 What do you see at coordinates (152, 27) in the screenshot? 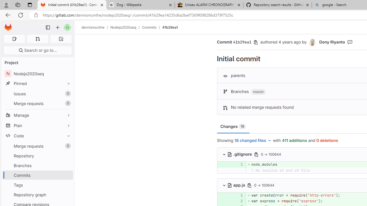
I see `Commits/` at bounding box center [152, 27].